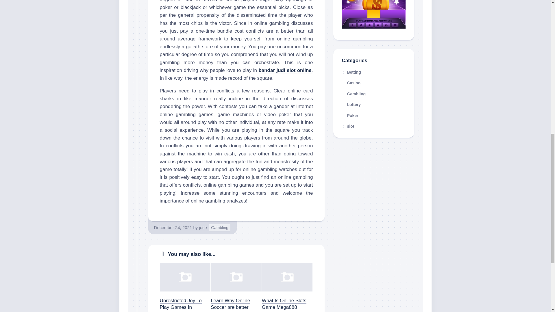  I want to click on Lottery, so click(351, 105).